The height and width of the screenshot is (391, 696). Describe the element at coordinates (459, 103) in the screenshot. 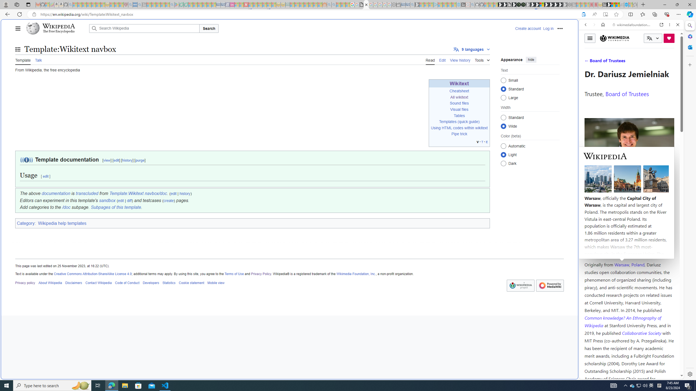

I see `Sound files` at that location.